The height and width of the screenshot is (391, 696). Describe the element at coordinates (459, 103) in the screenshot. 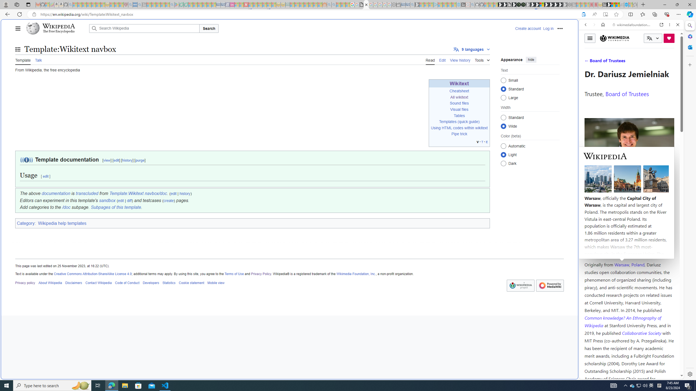

I see `Sound files` at that location.